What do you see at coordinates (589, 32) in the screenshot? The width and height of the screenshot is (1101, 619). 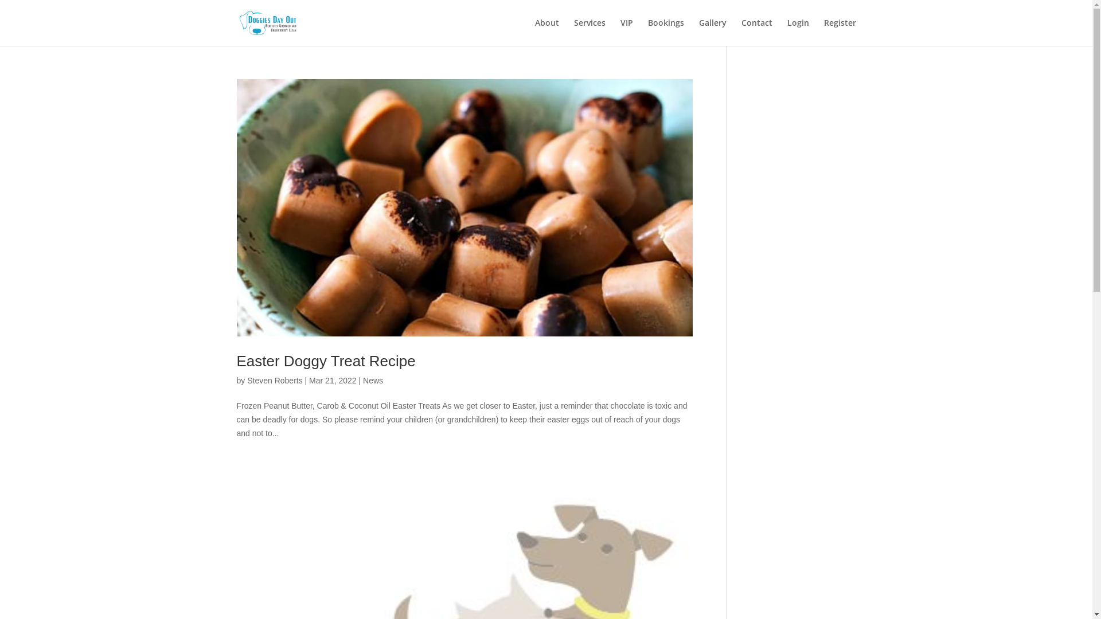 I see `Services` at bounding box center [589, 32].